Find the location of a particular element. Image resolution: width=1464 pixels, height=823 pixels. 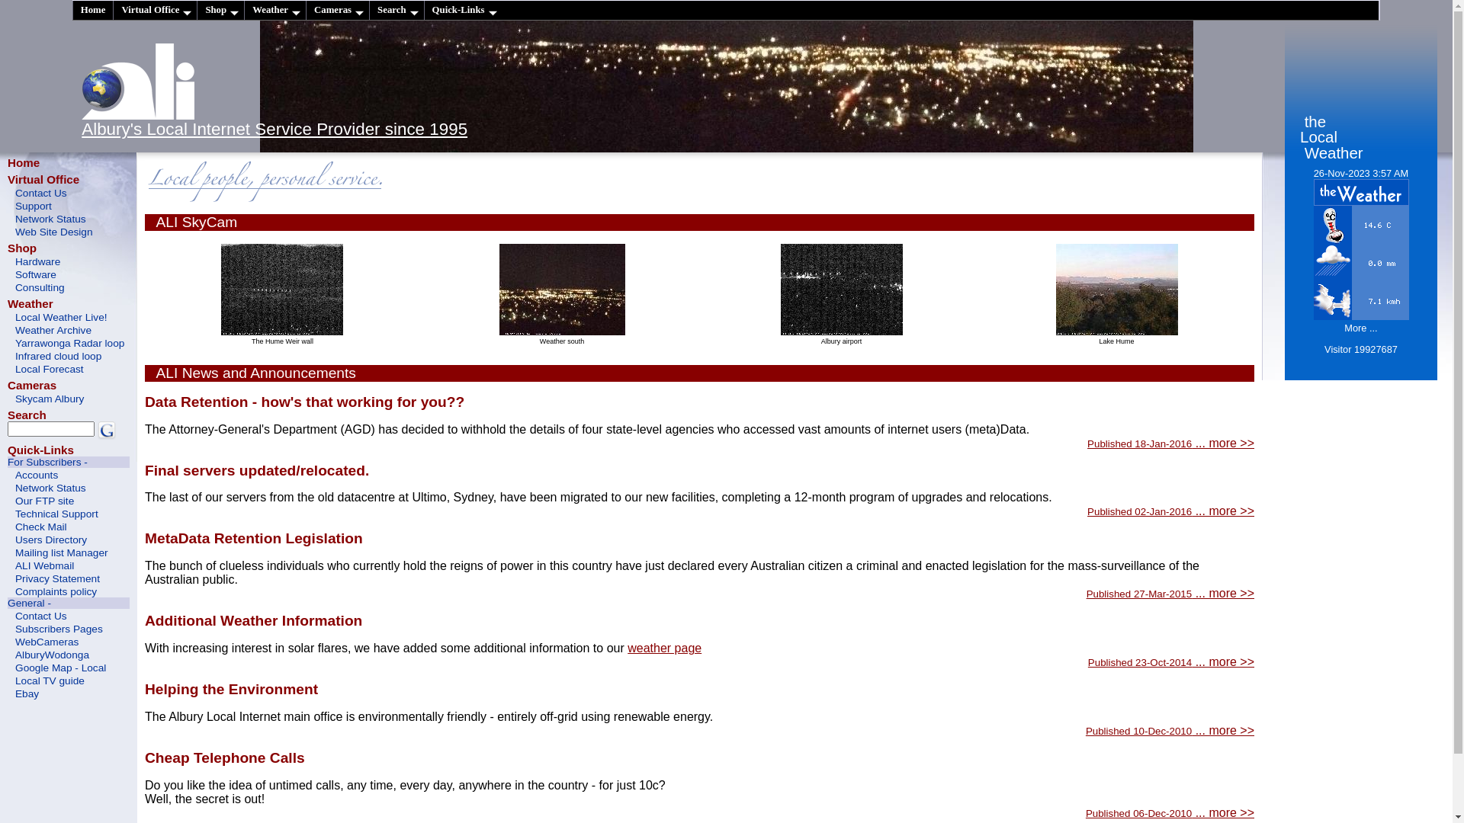

Local Weather Live! is located at coordinates (69, 317).